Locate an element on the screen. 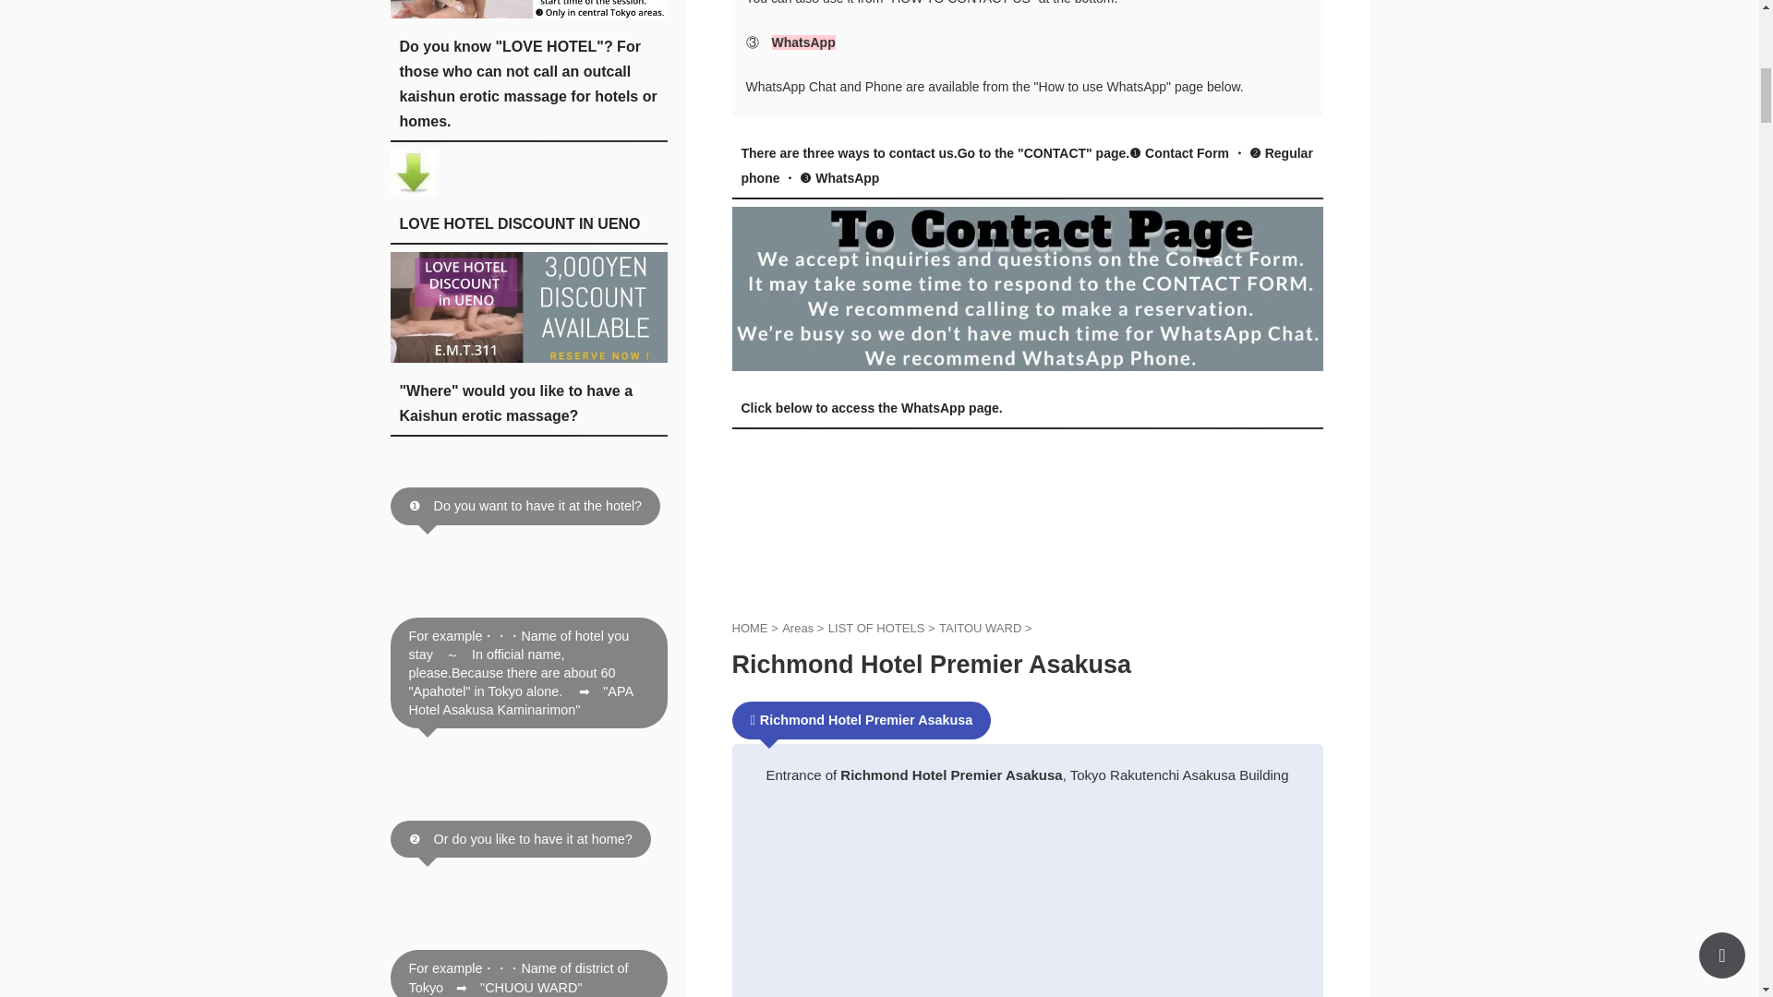  Richmond Hotel Premier Asakusa is located at coordinates (877, 628).